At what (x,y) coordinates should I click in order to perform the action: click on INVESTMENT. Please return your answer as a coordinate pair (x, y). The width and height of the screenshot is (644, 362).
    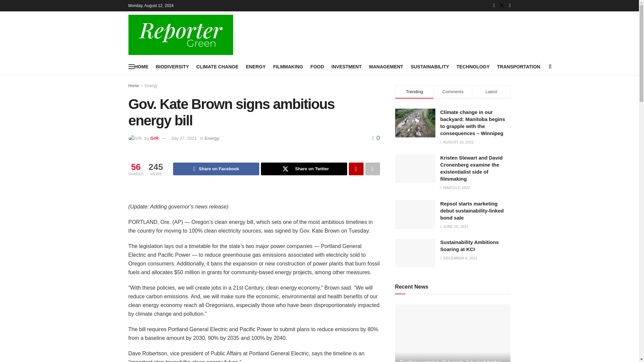
    Looking at the image, I should click on (346, 66).